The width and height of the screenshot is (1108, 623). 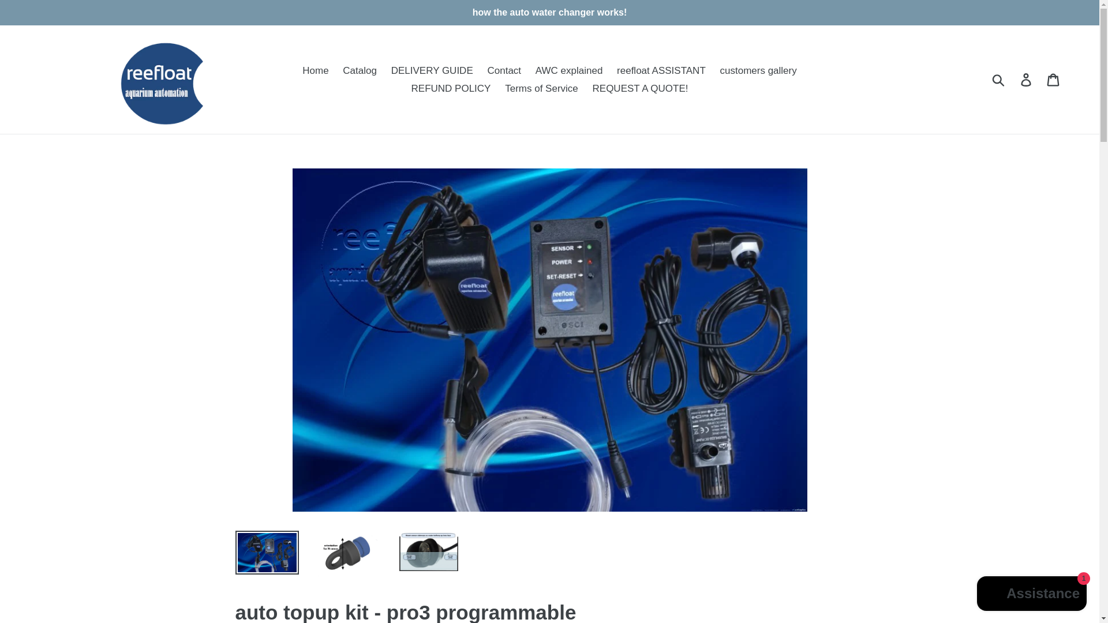 I want to click on AWC explained, so click(x=569, y=70).